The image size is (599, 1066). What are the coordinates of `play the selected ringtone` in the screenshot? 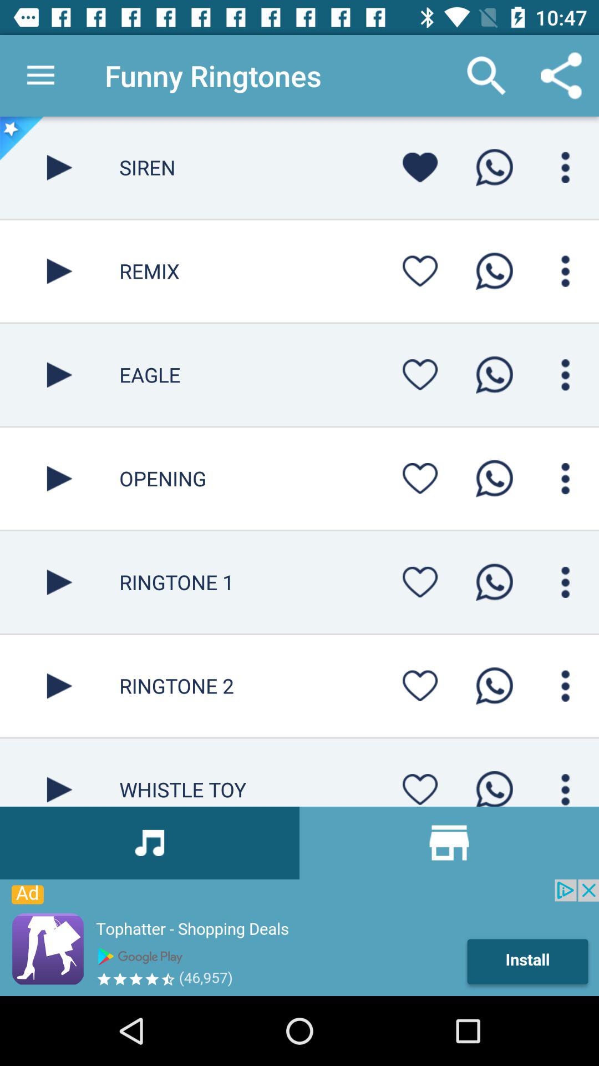 It's located at (60, 582).